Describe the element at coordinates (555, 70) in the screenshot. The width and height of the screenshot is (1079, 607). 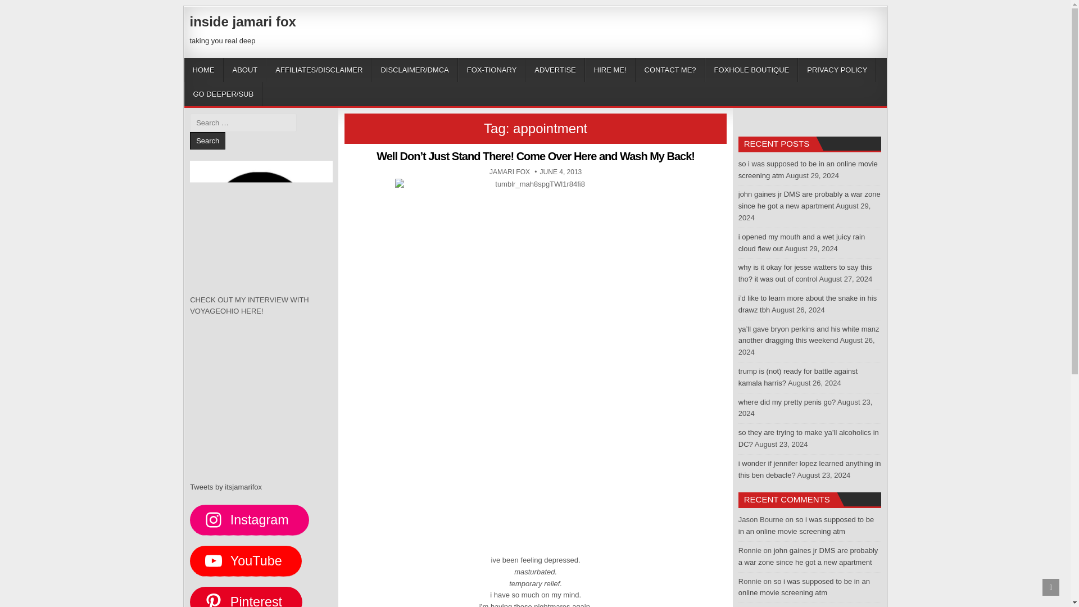
I see `ADVERTISE` at that location.